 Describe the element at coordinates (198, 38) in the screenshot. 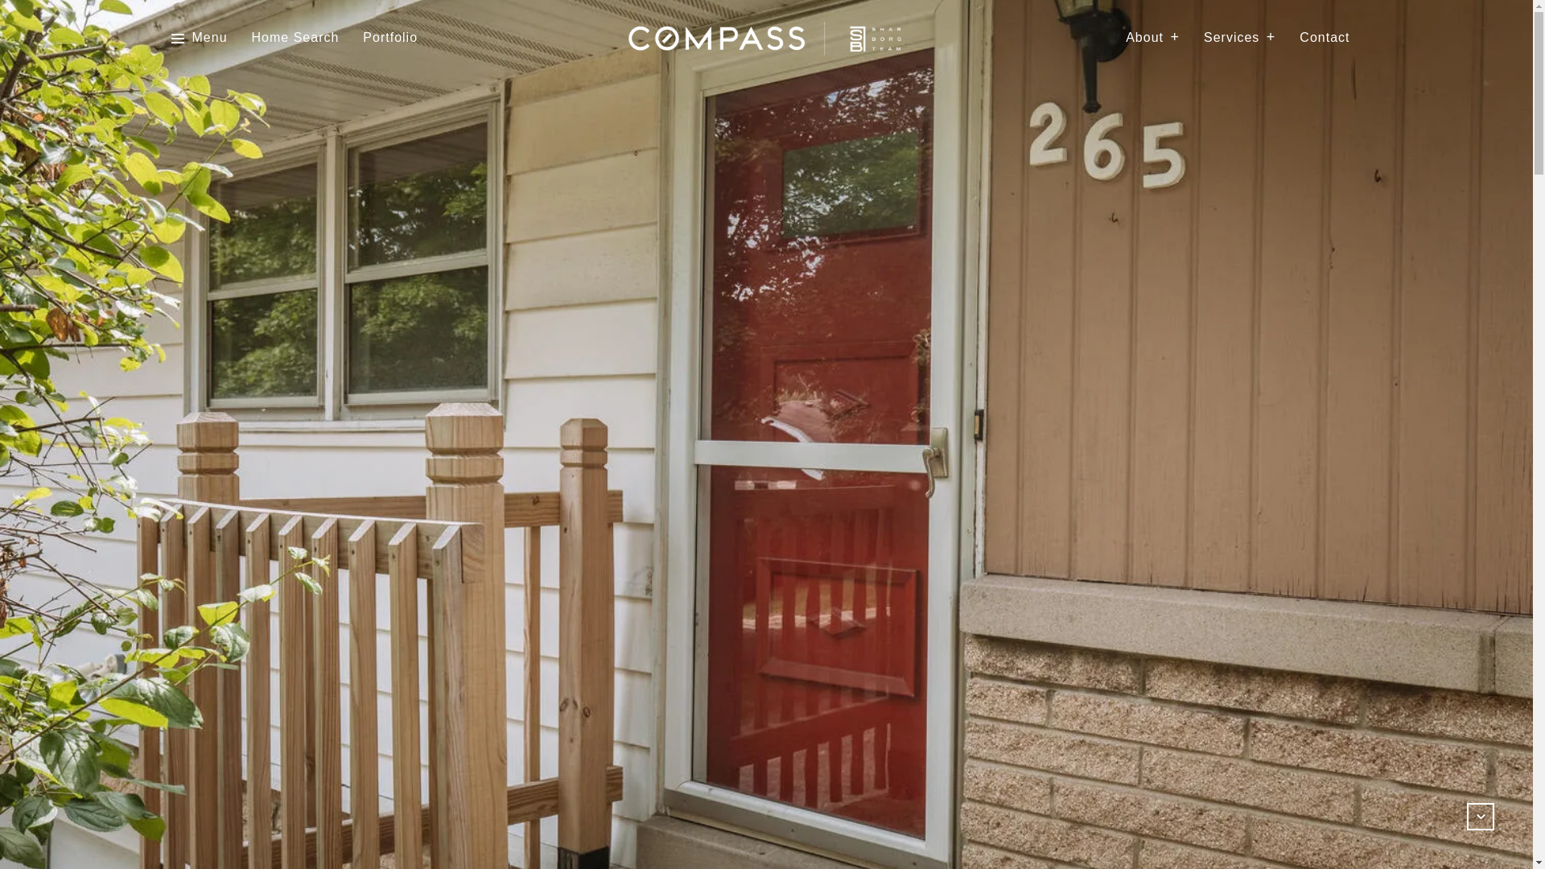

I see `Menu` at that location.